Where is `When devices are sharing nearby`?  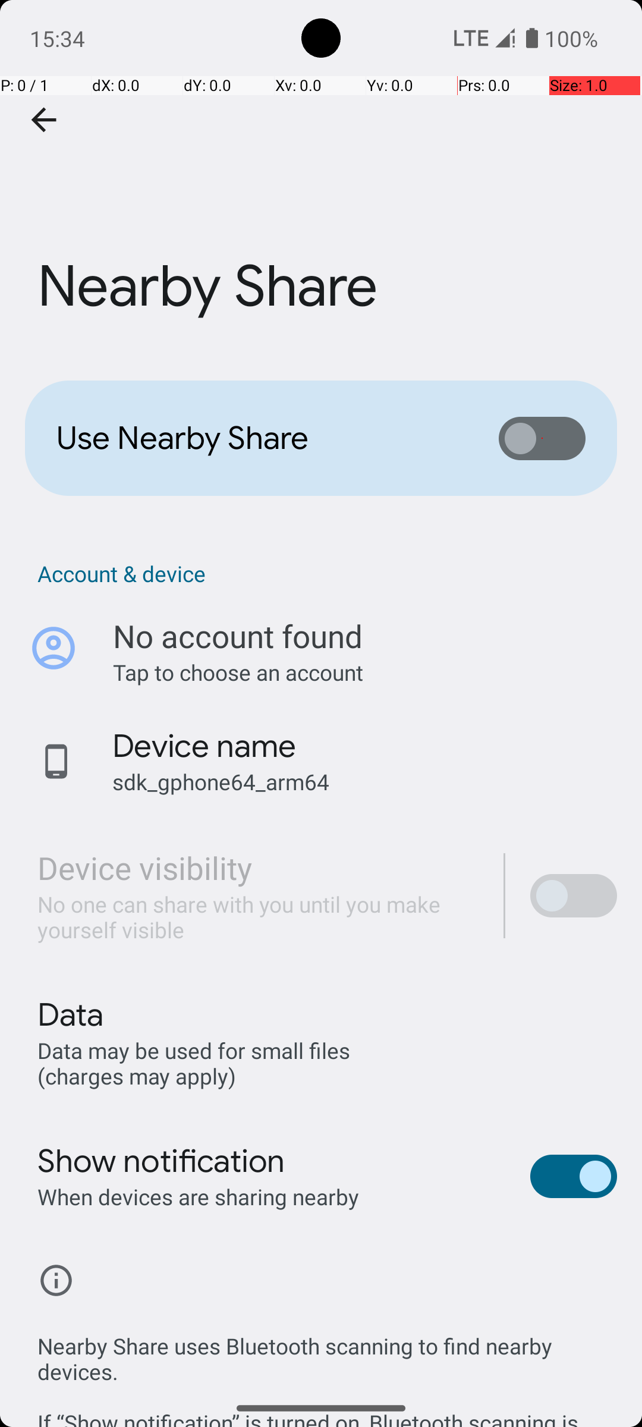 When devices are sharing nearby is located at coordinates (199, 1196).